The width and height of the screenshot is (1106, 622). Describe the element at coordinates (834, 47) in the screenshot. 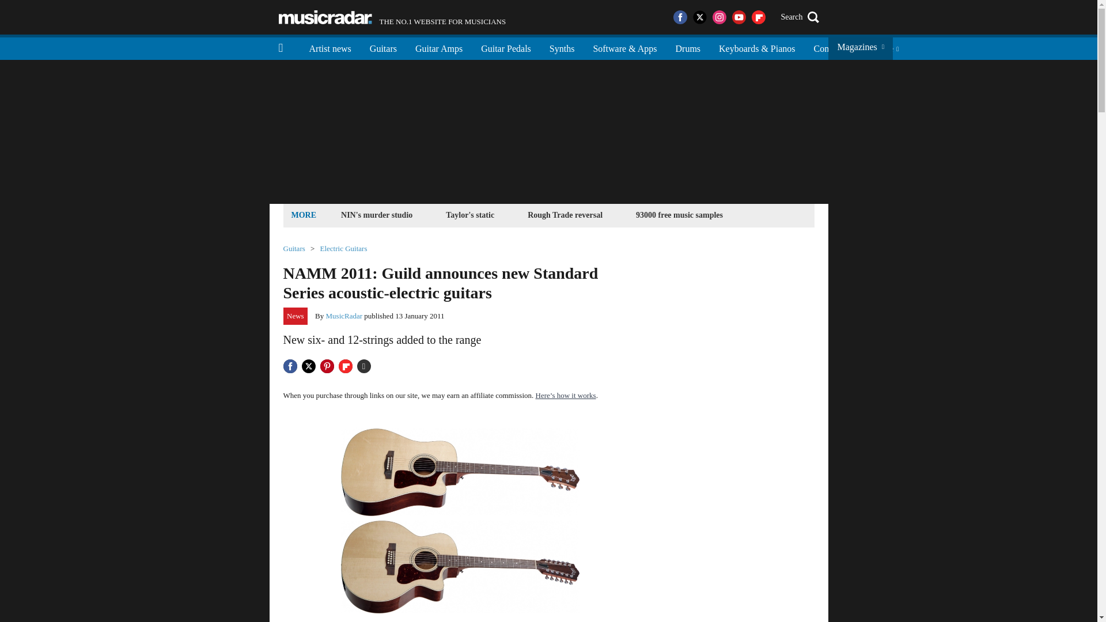

I see `Controllers` at that location.